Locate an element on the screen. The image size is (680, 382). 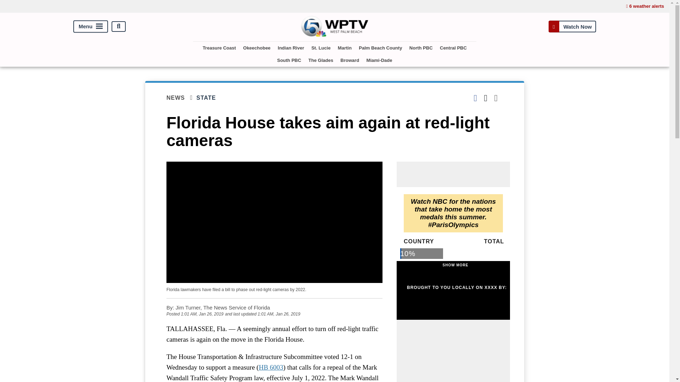
Watch Now is located at coordinates (572, 26).